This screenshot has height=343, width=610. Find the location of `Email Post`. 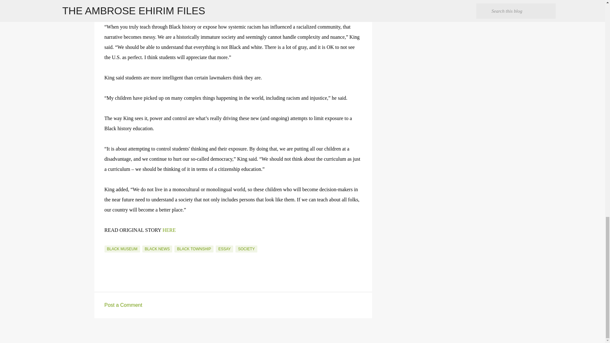

Email Post is located at coordinates (108, 241).